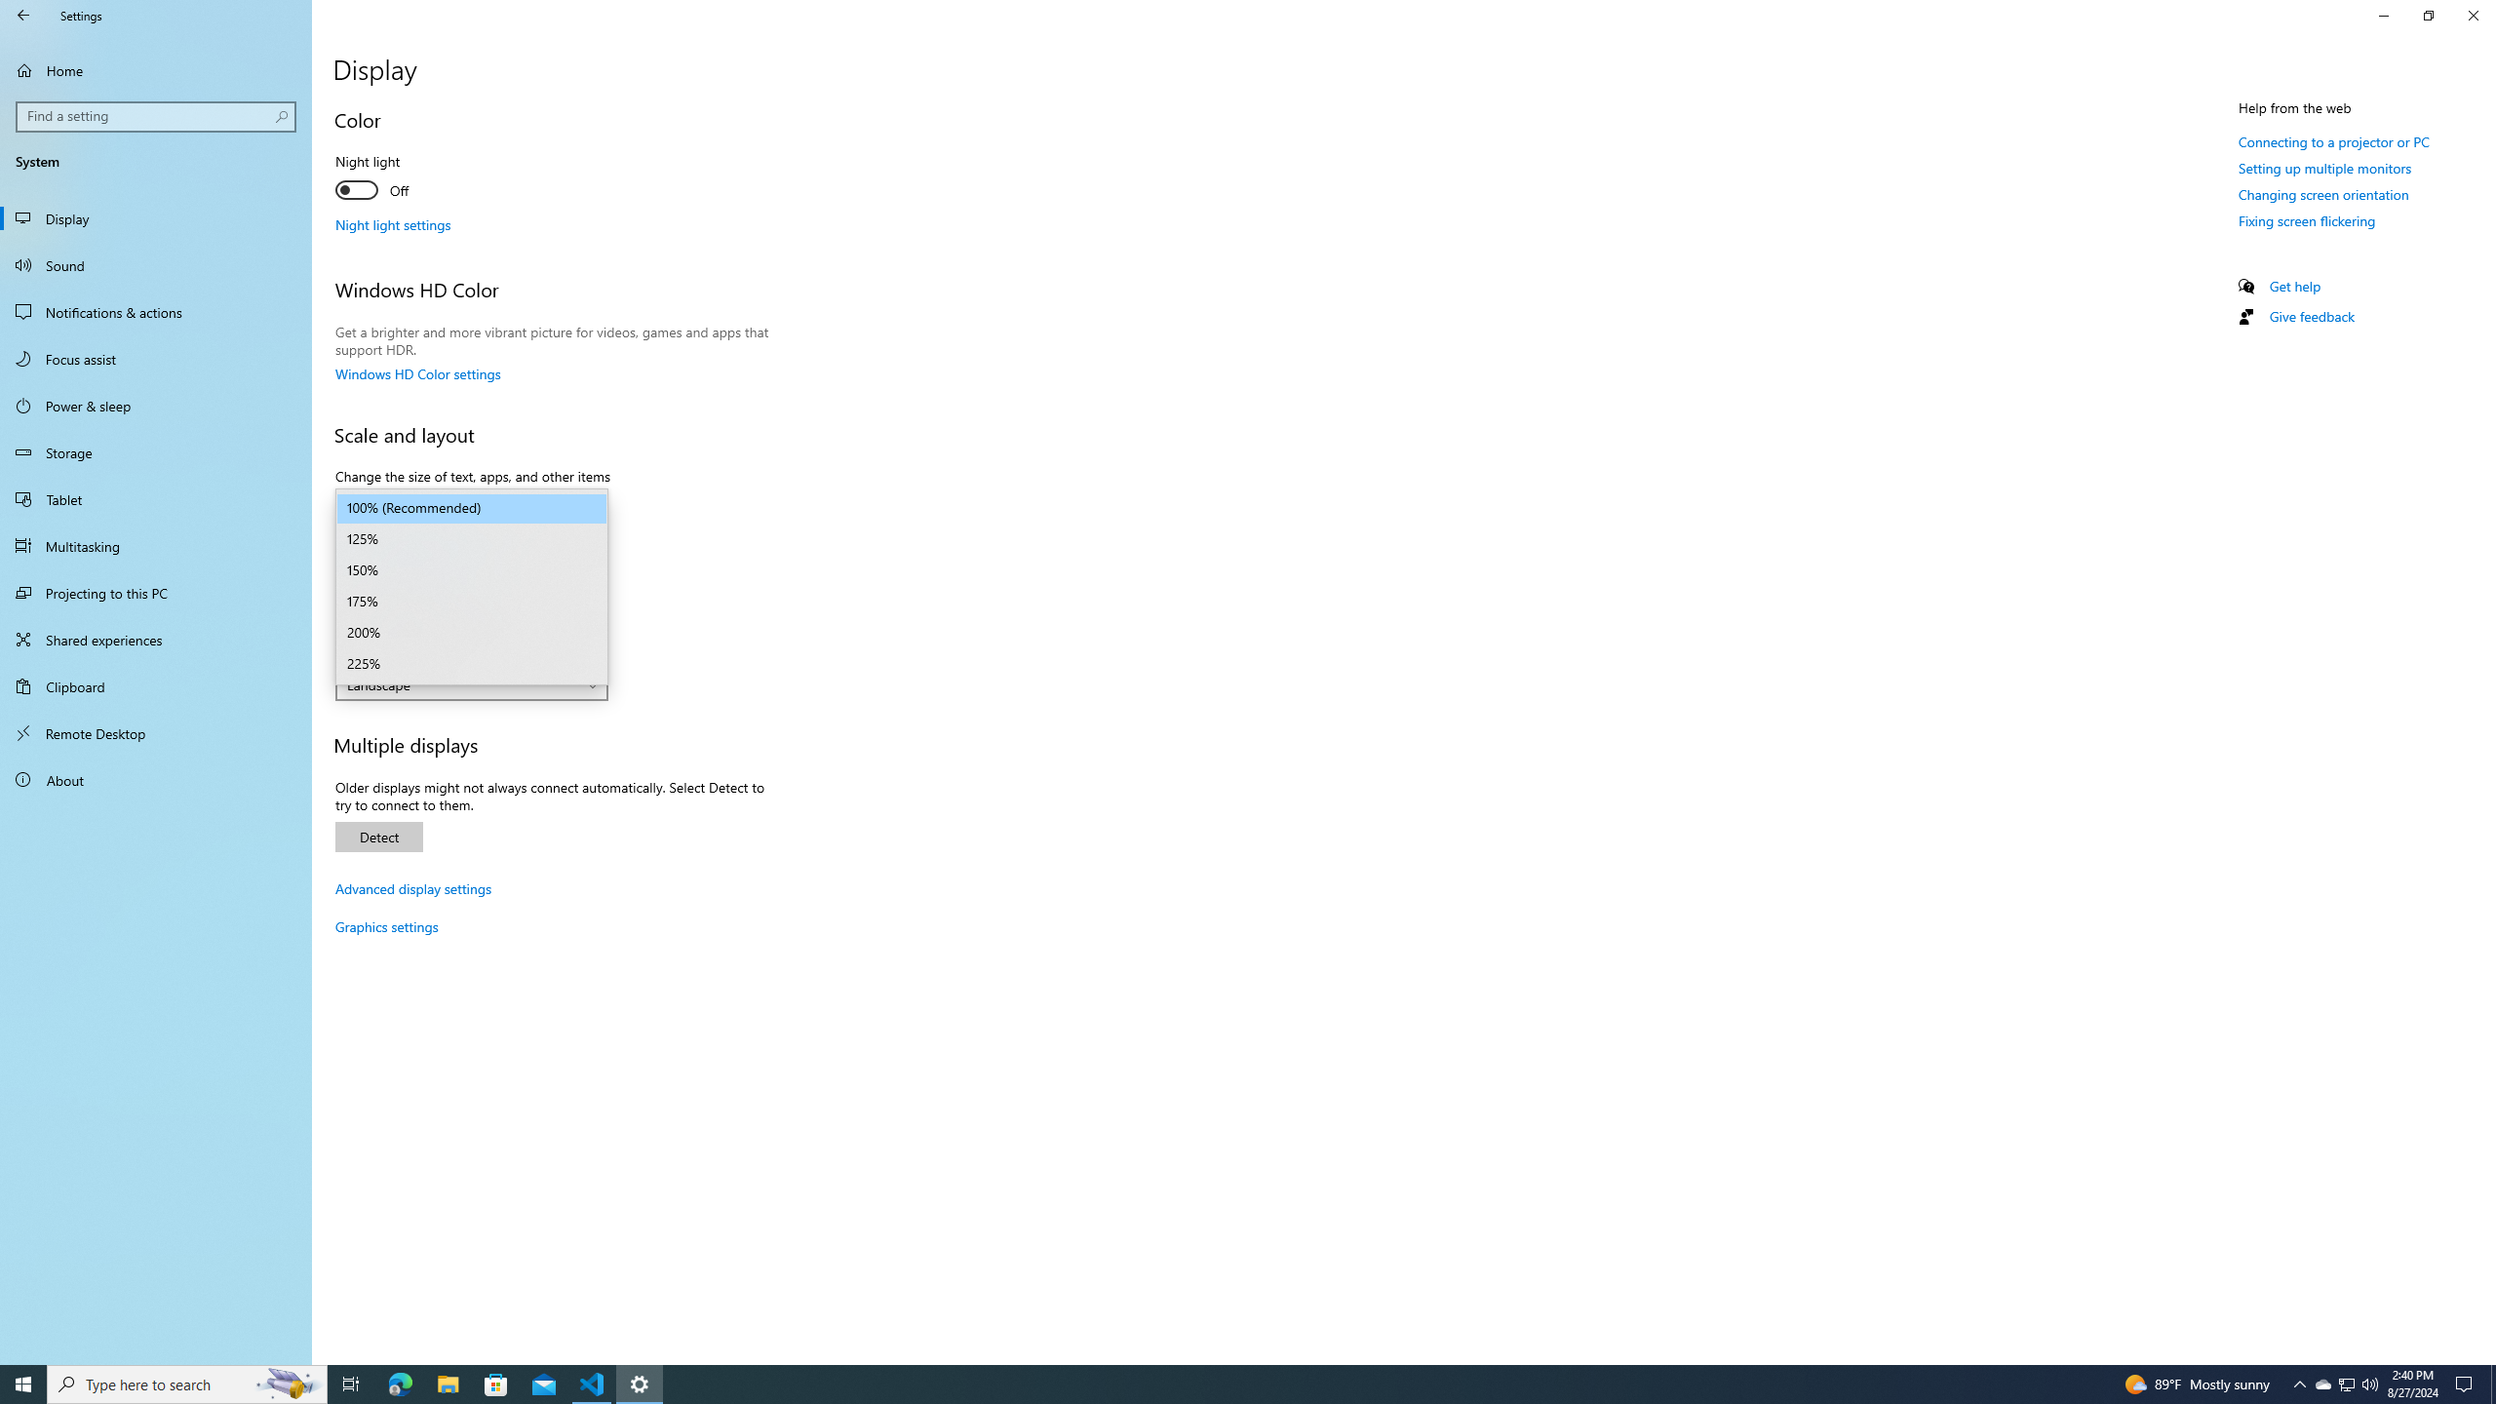 This screenshot has width=2496, height=1404. I want to click on Search box, Find a setting, so click(157, 116).